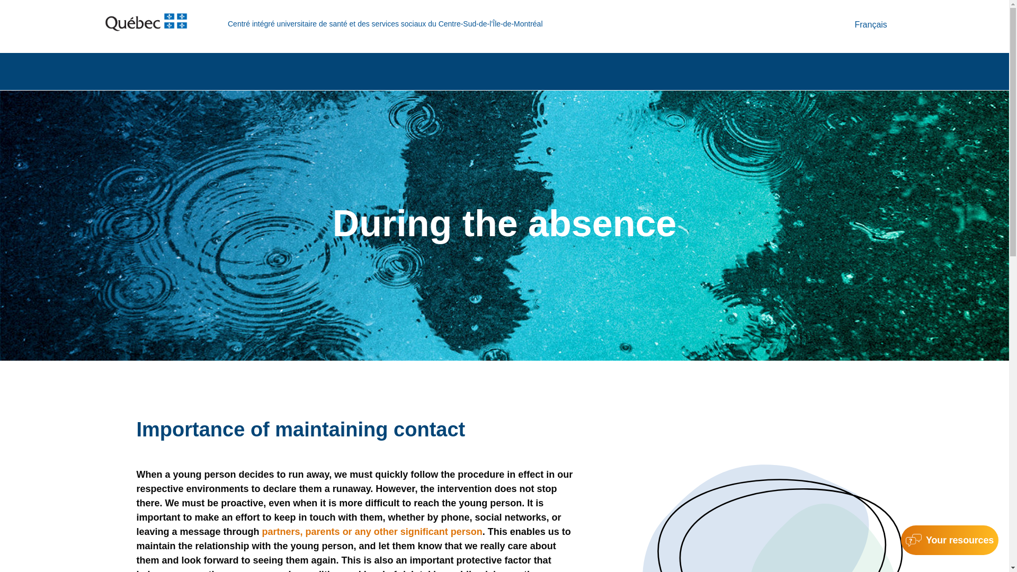  I want to click on Click Here, so click(950, 540).